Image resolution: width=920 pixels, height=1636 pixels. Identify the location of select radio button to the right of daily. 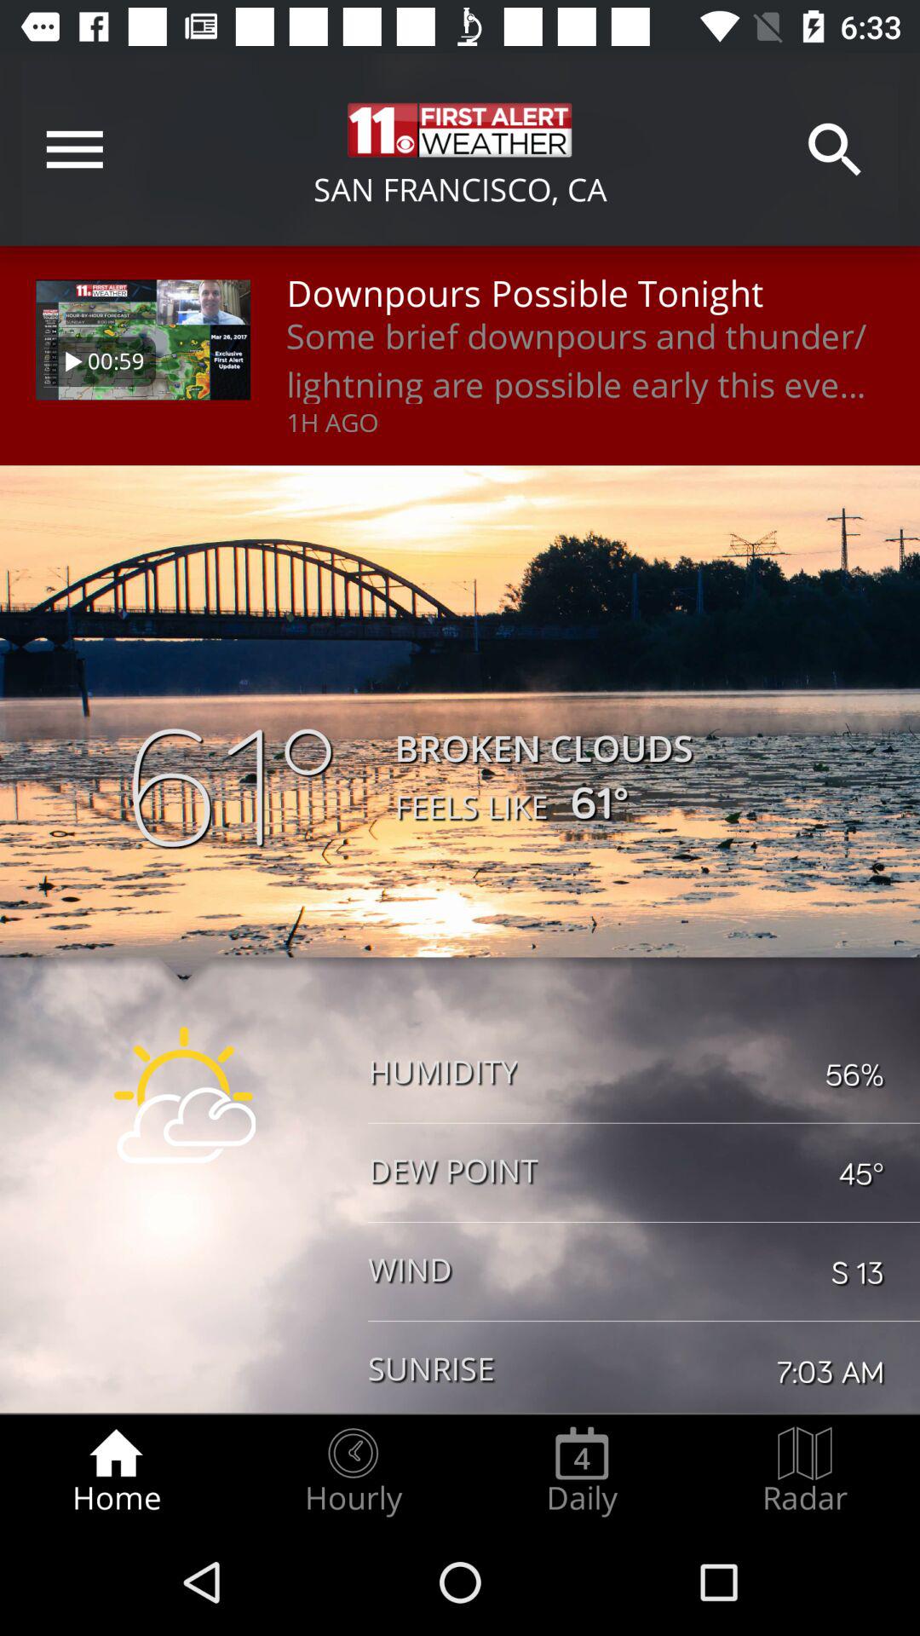
(805, 1471).